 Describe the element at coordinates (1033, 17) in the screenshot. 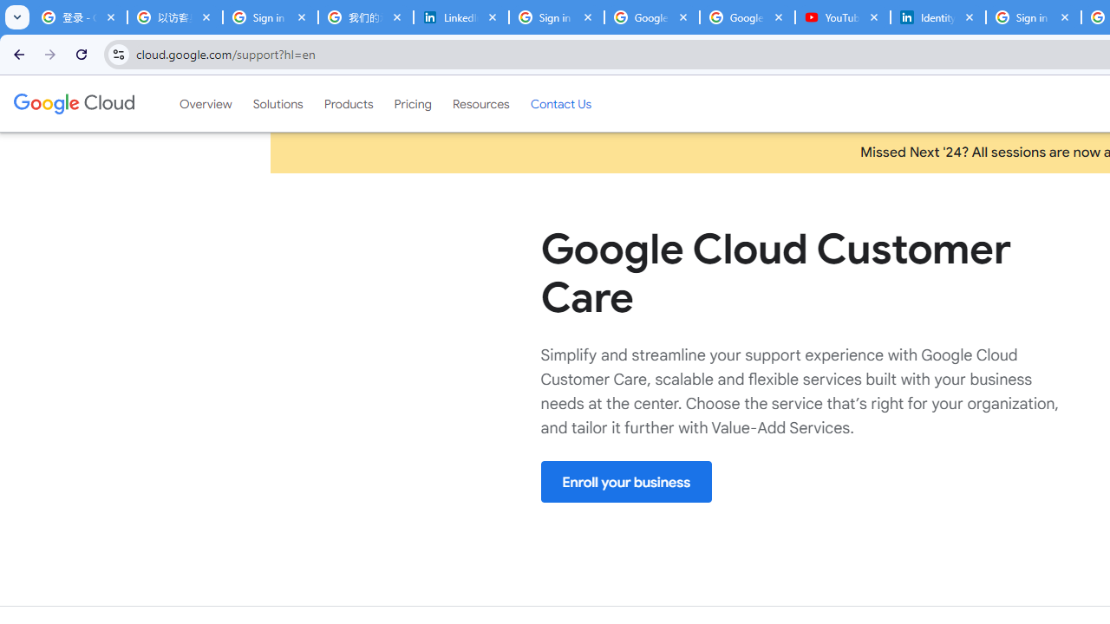

I see `Sign in - Google Accounts` at that location.